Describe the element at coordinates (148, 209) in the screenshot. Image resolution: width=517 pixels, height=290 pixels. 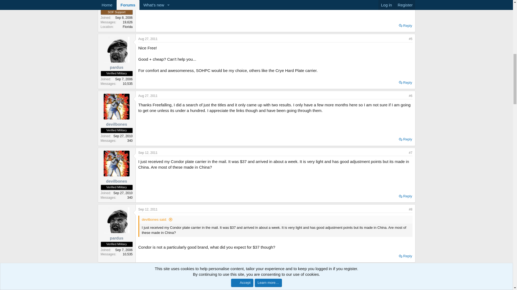
I see `Sep 12, 2011 at 11:07 AM` at that location.